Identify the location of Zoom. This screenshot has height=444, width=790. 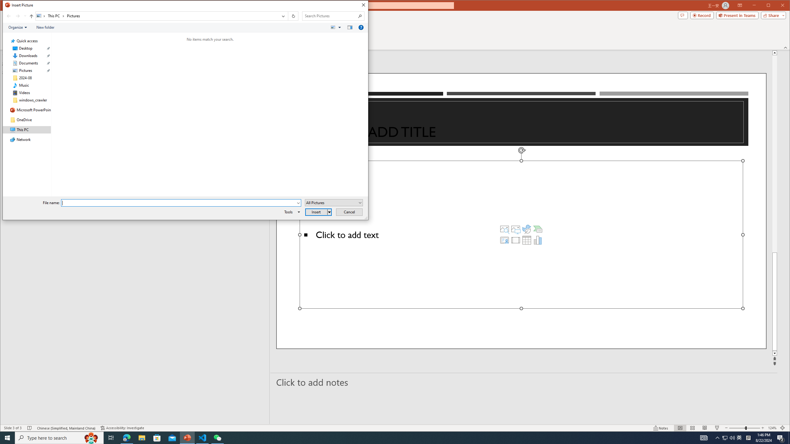
(744, 428).